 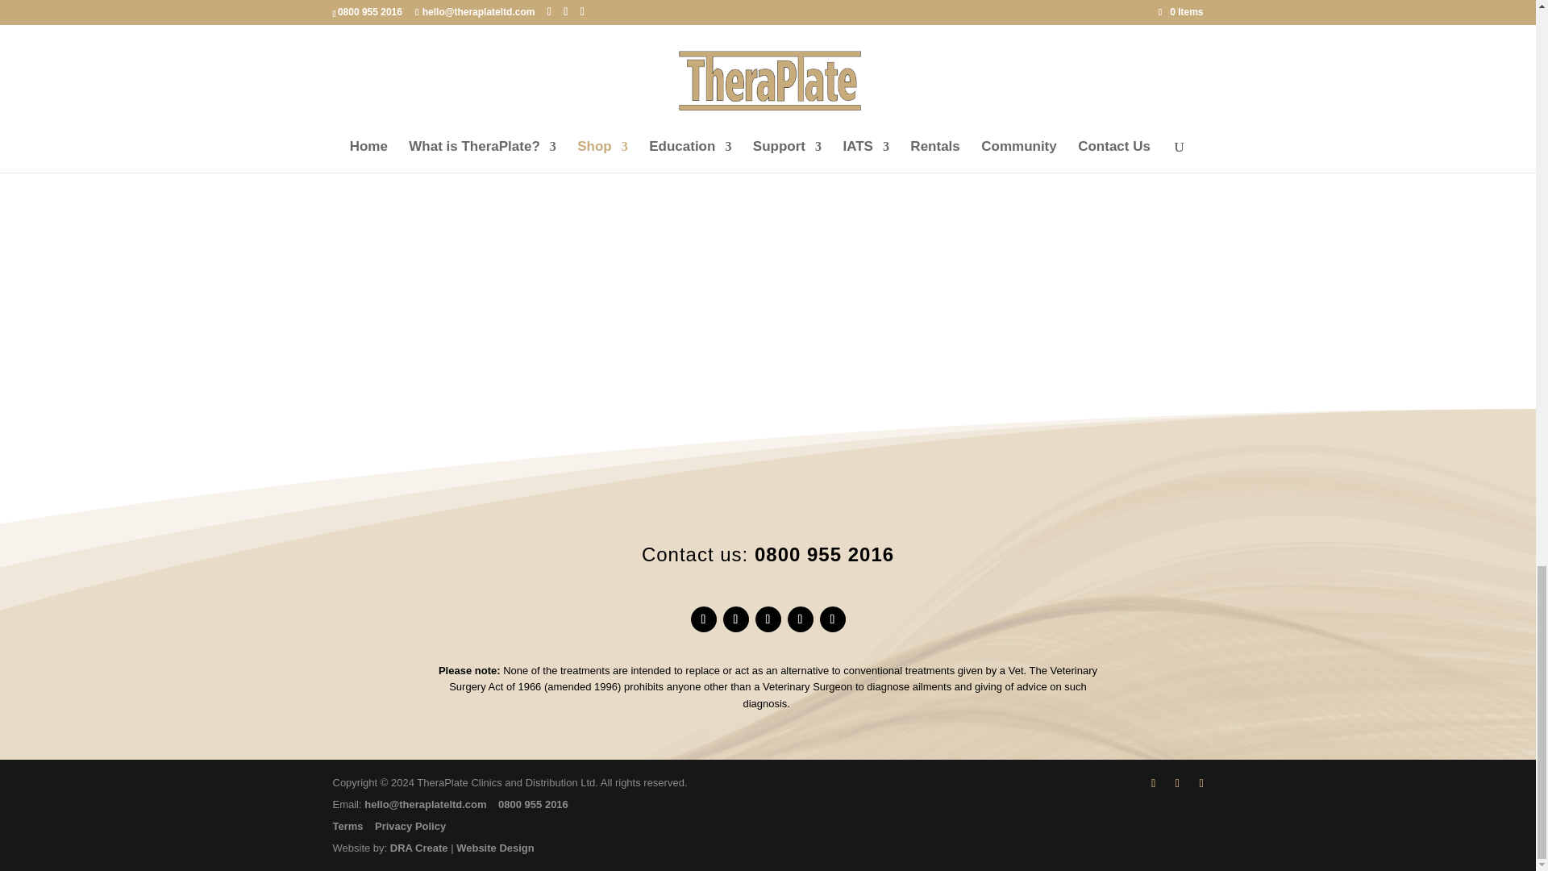 What do you see at coordinates (703, 619) in the screenshot?
I see `Follow on Facebook` at bounding box center [703, 619].